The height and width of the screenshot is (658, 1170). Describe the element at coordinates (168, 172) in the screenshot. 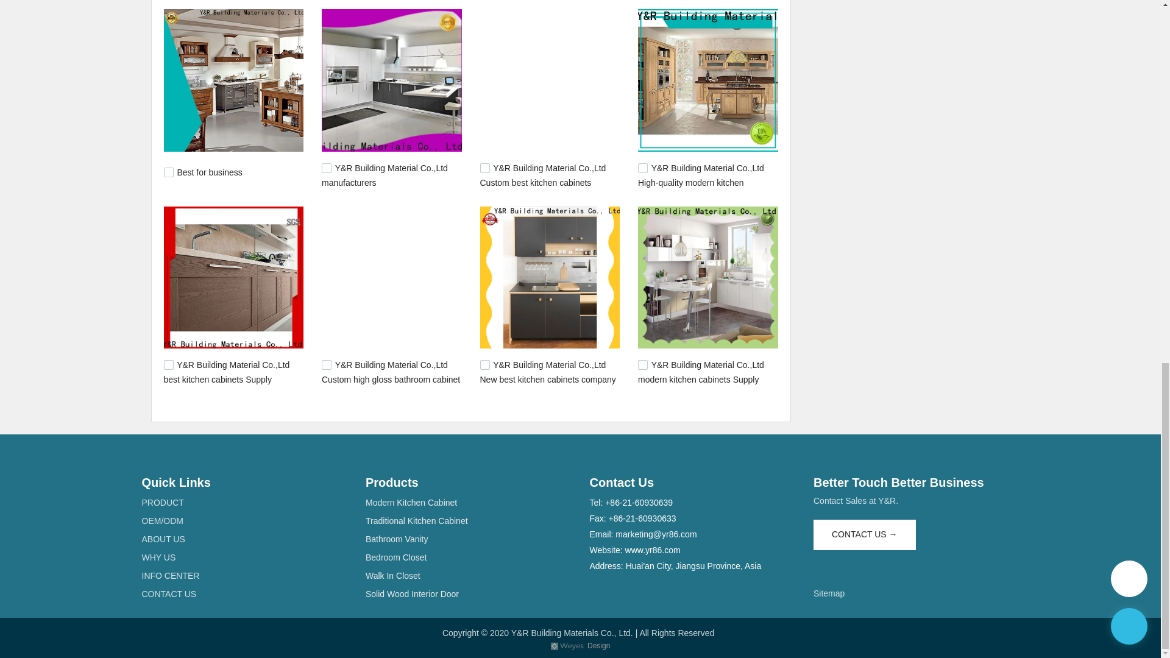

I see `4353` at that location.